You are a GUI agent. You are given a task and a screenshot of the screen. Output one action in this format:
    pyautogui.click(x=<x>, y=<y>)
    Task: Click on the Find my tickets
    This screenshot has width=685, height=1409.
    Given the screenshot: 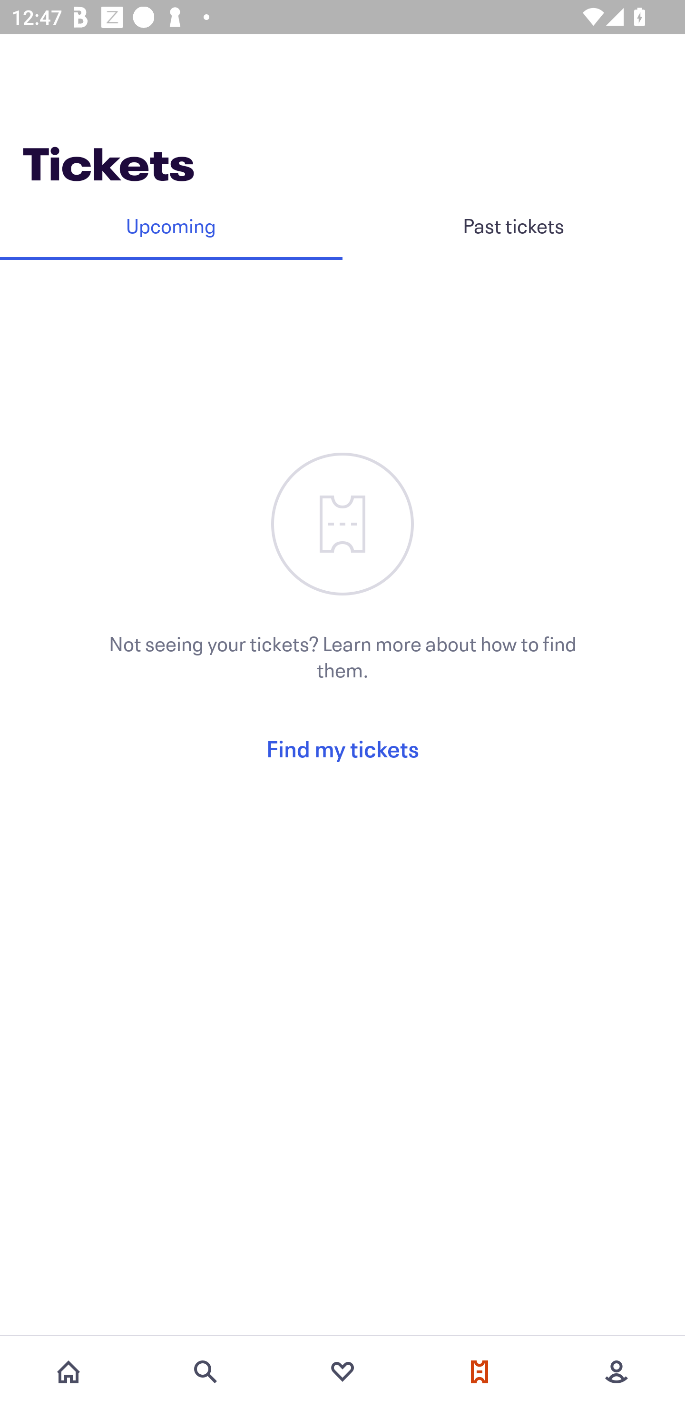 What is the action you would take?
    pyautogui.click(x=342, y=748)
    